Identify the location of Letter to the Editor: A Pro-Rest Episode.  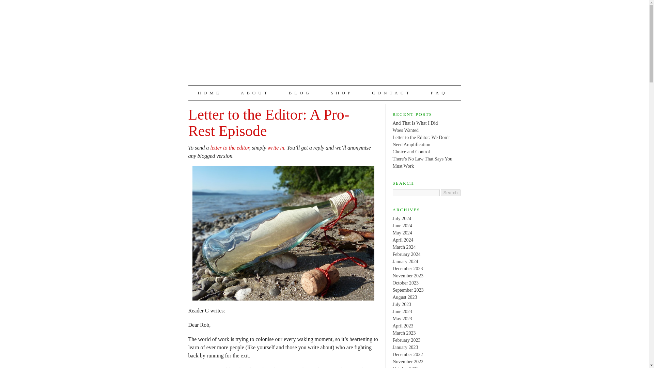
(268, 123).